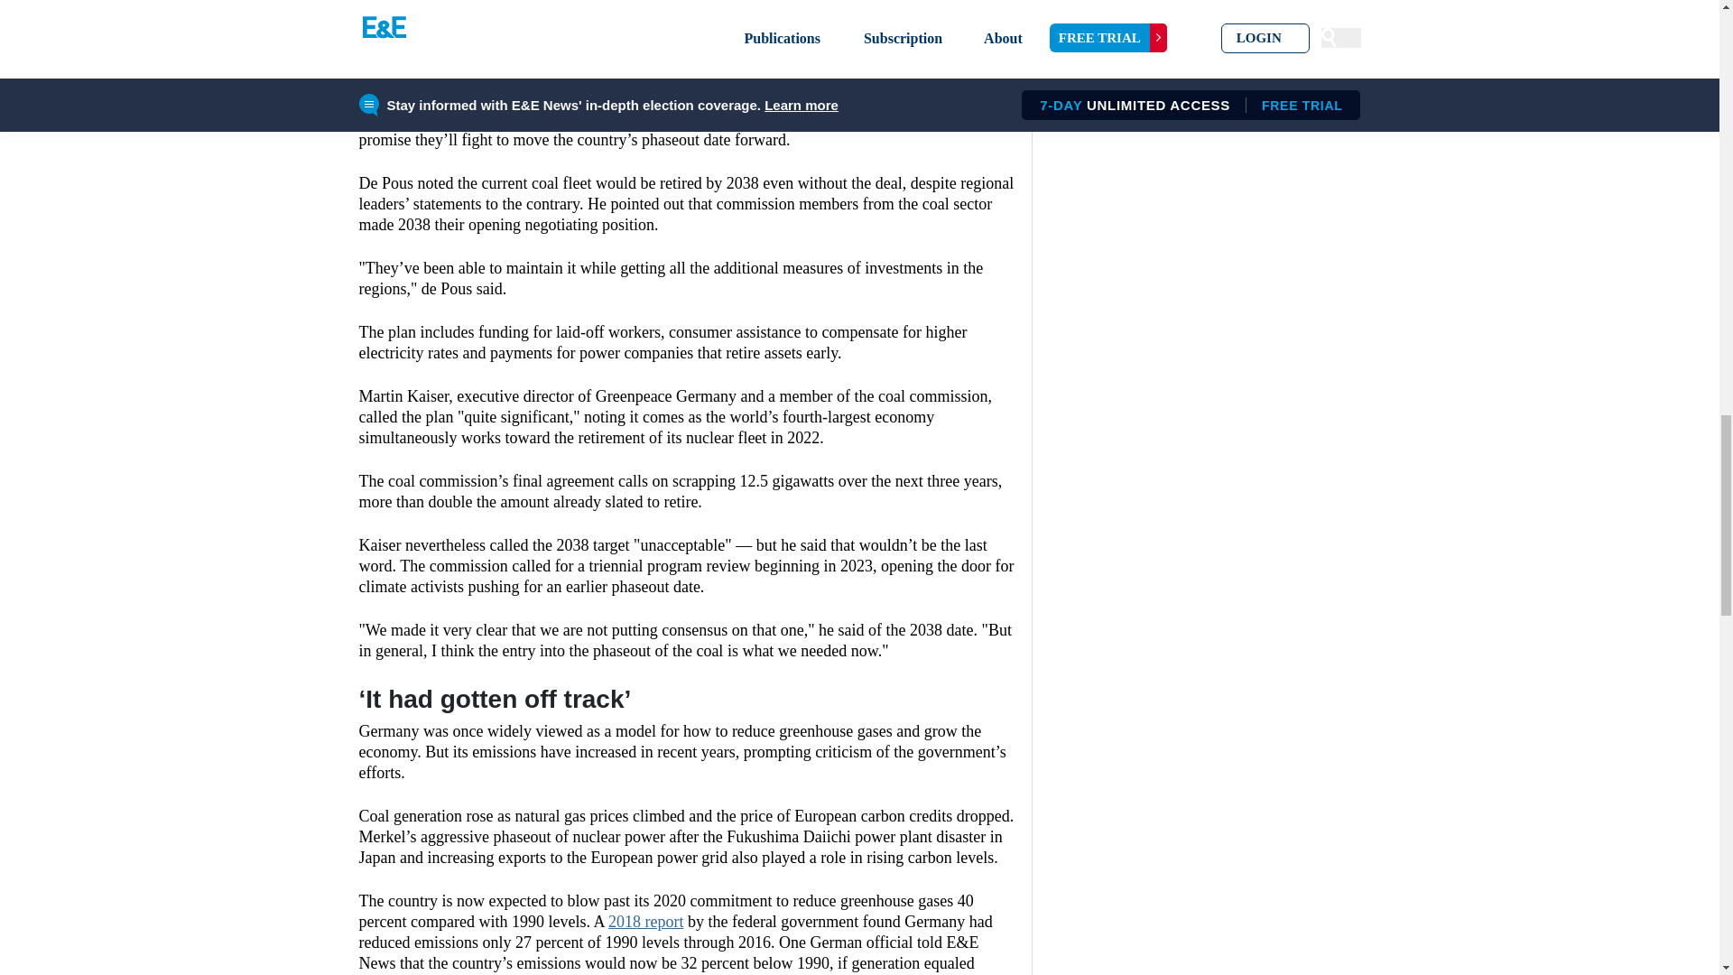  I want to click on 2018 report, so click(644, 921).